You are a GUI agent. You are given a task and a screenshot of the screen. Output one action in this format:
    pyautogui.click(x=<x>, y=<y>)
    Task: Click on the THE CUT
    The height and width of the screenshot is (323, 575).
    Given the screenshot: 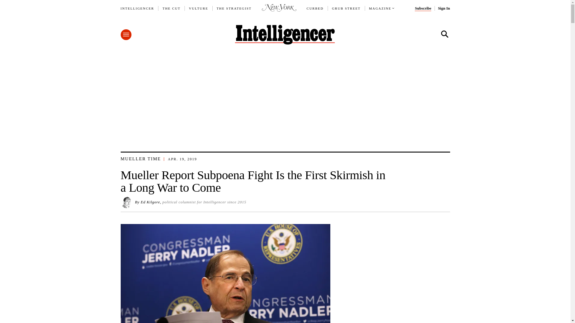 What is the action you would take?
    pyautogui.click(x=171, y=8)
    